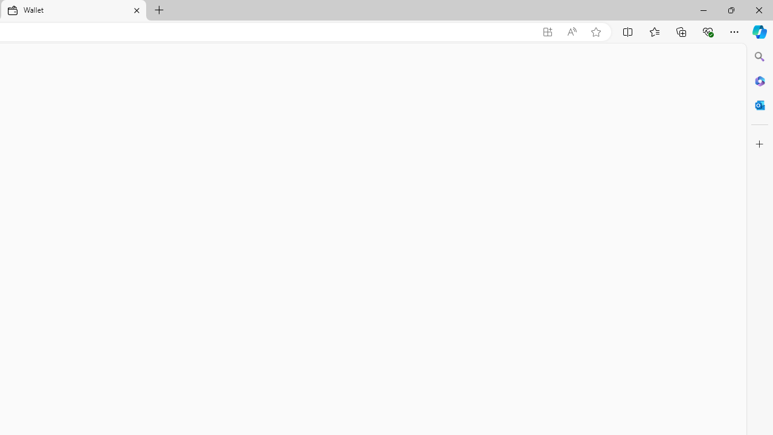 Image resolution: width=773 pixels, height=435 pixels. Describe the element at coordinates (547, 32) in the screenshot. I see `App available. Install Microsoft Wallet` at that location.